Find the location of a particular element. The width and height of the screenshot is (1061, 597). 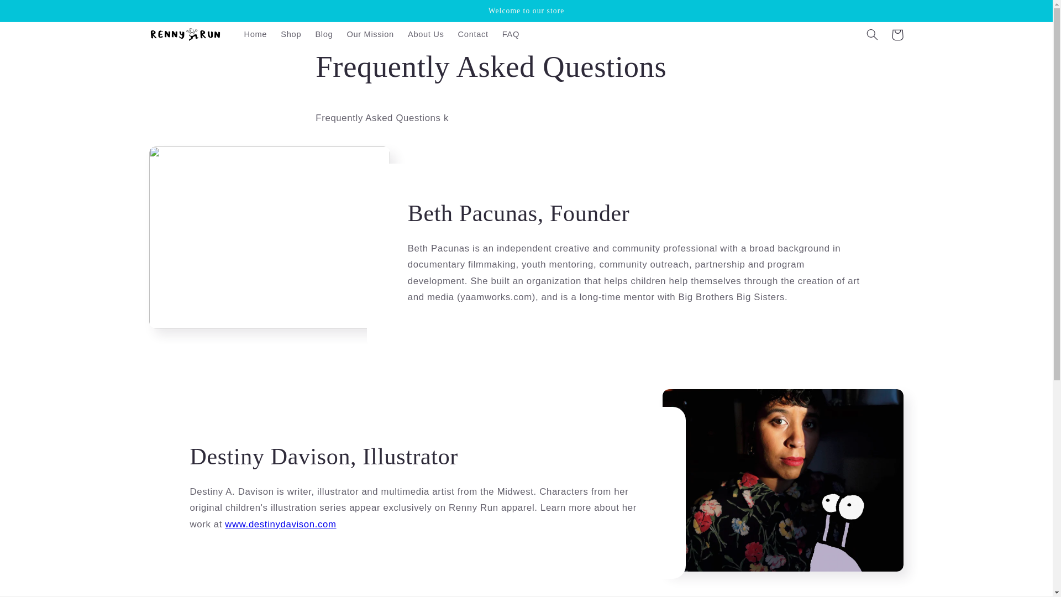

About Us is located at coordinates (426, 35).